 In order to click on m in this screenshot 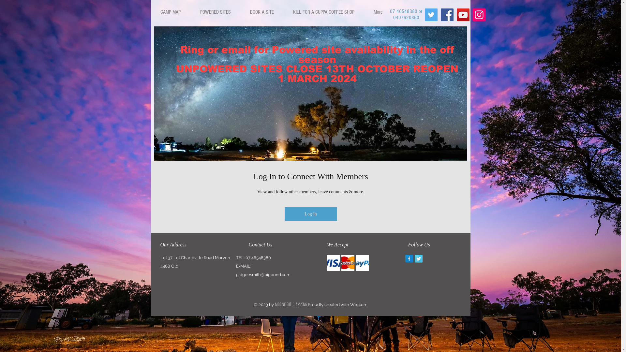, I will do `click(365, 304)`.